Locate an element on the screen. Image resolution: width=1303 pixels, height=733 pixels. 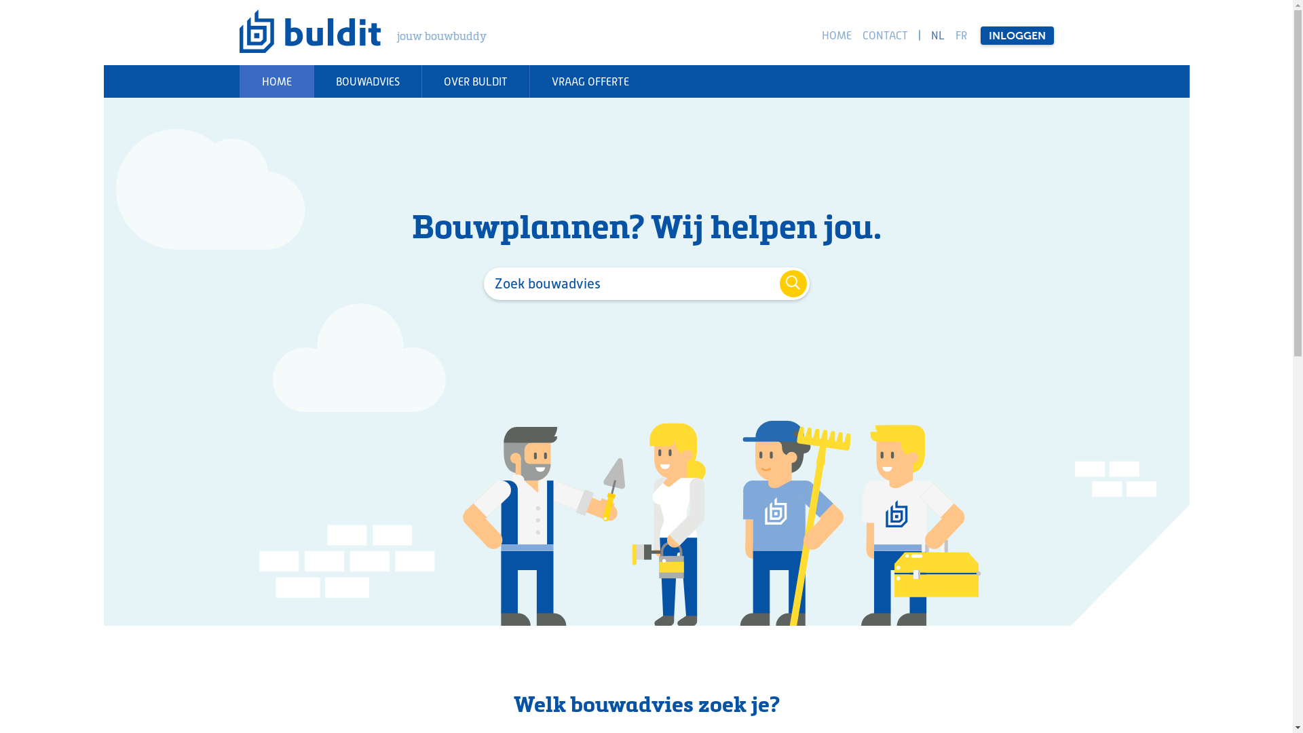
BOUWADVIES is located at coordinates (368, 81).